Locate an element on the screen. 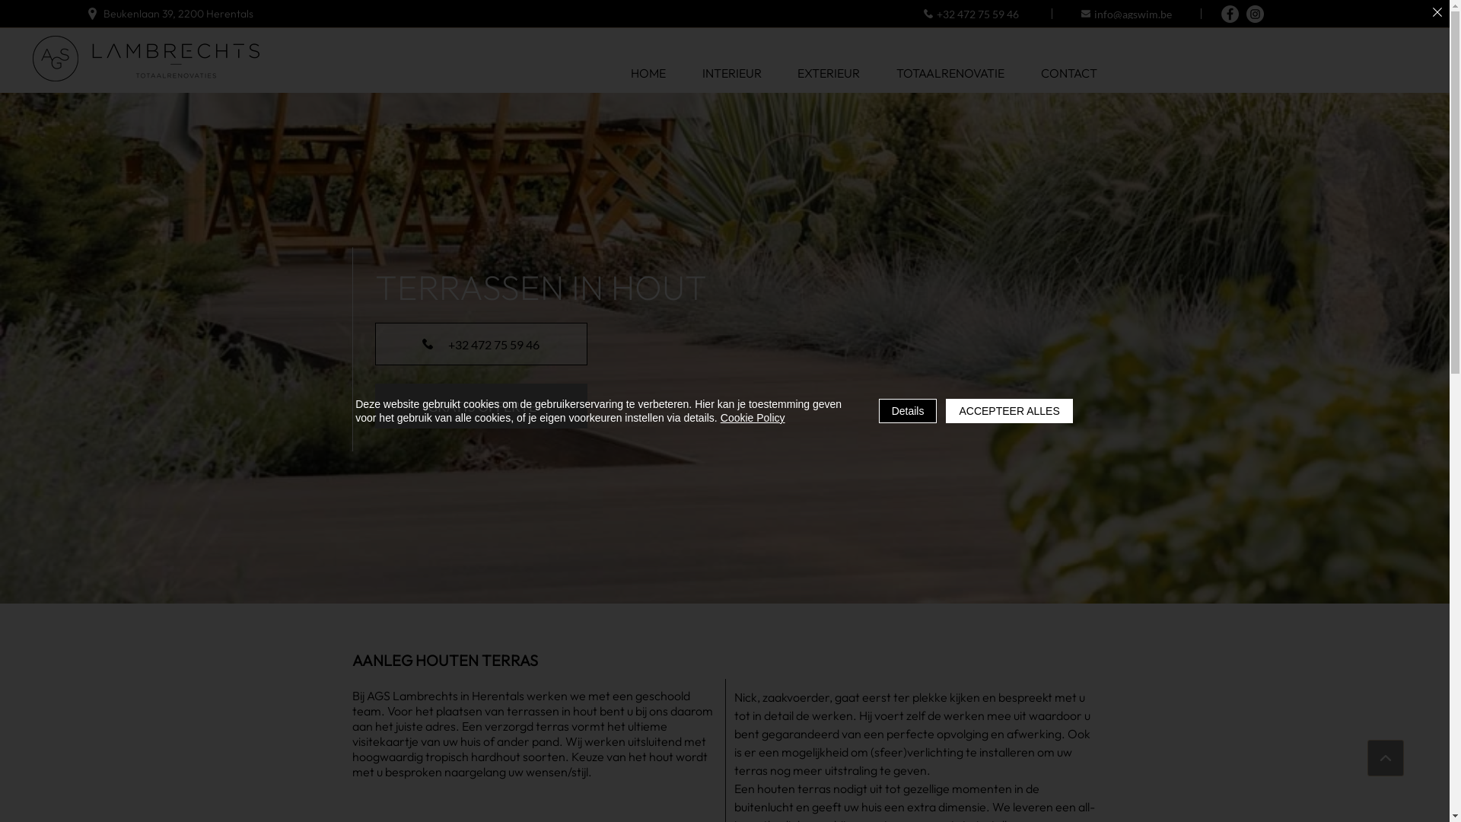 This screenshot has width=1461, height=822. +32 472 75 59 46 is located at coordinates (971, 14).